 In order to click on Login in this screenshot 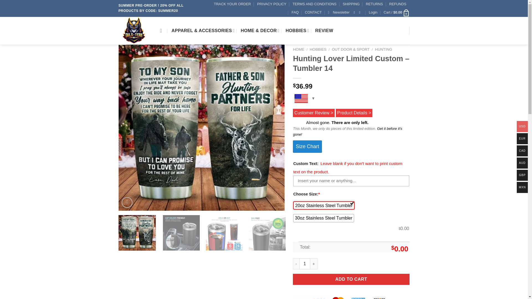, I will do `click(373, 12)`.